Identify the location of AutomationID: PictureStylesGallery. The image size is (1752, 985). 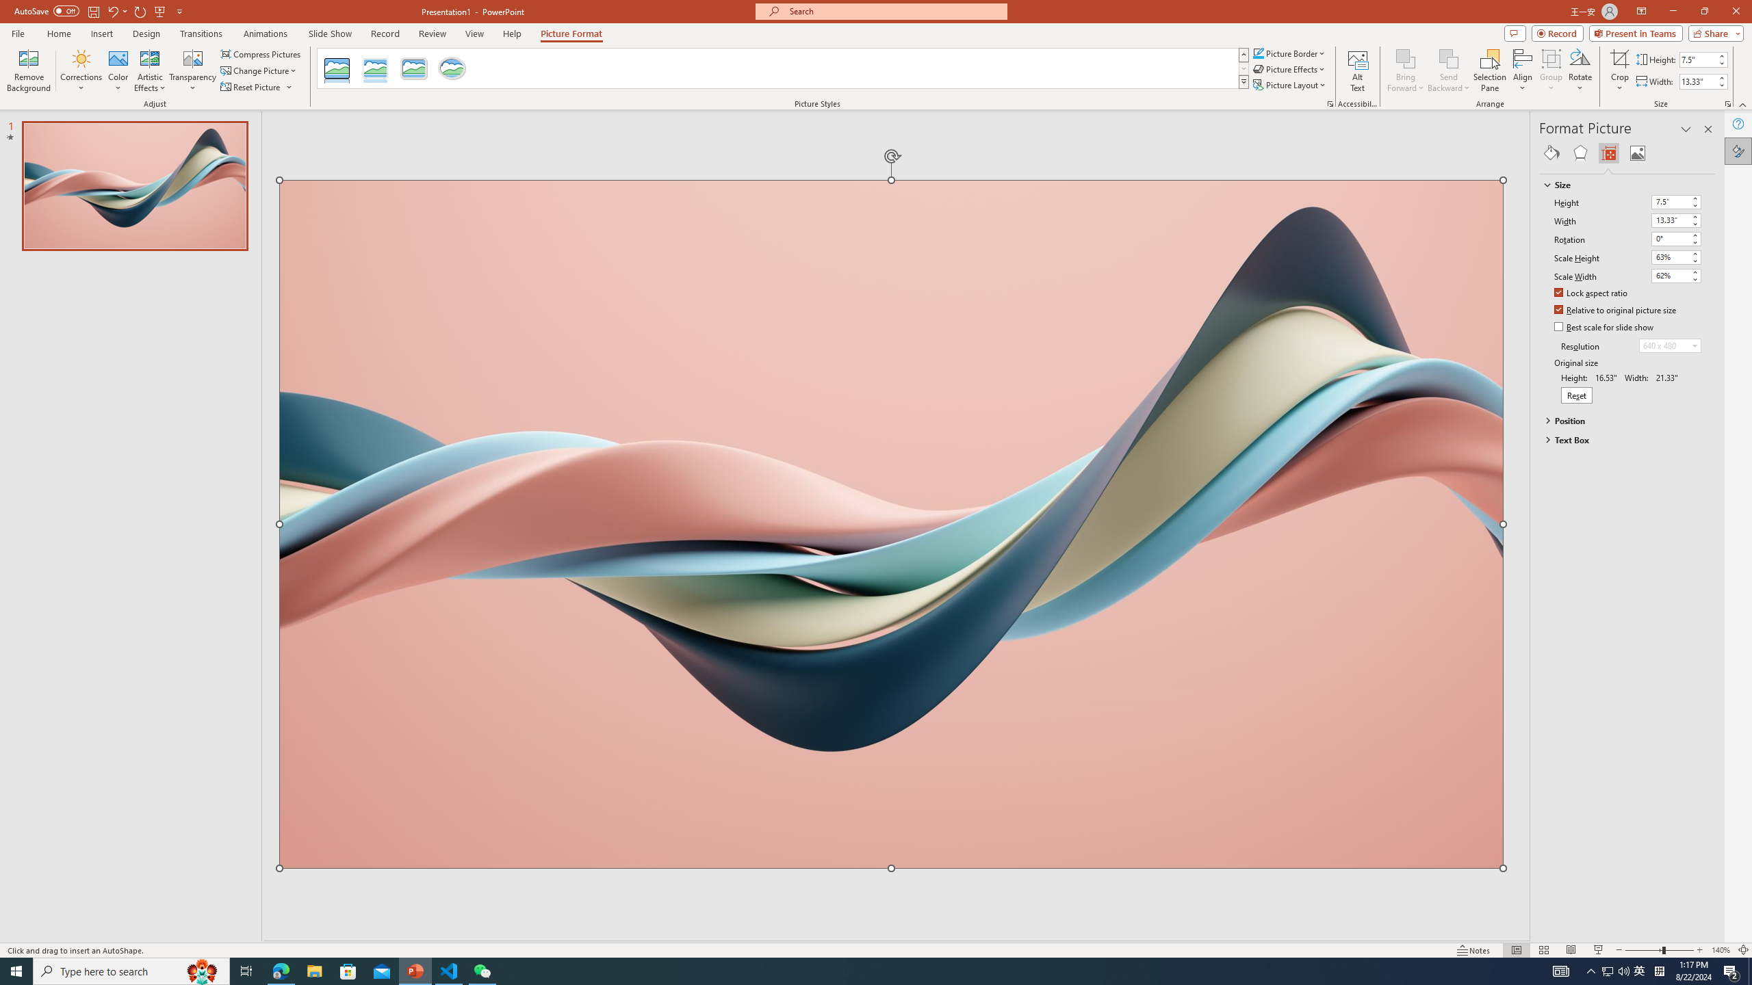
(783, 68).